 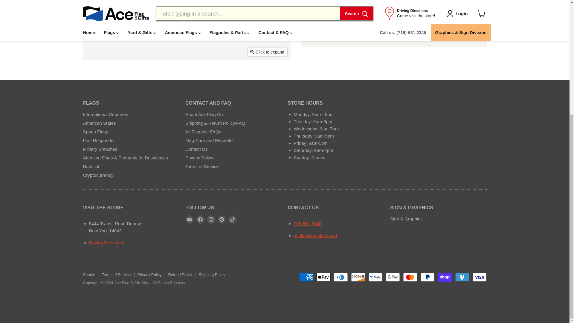 I want to click on American Express, so click(x=306, y=277).